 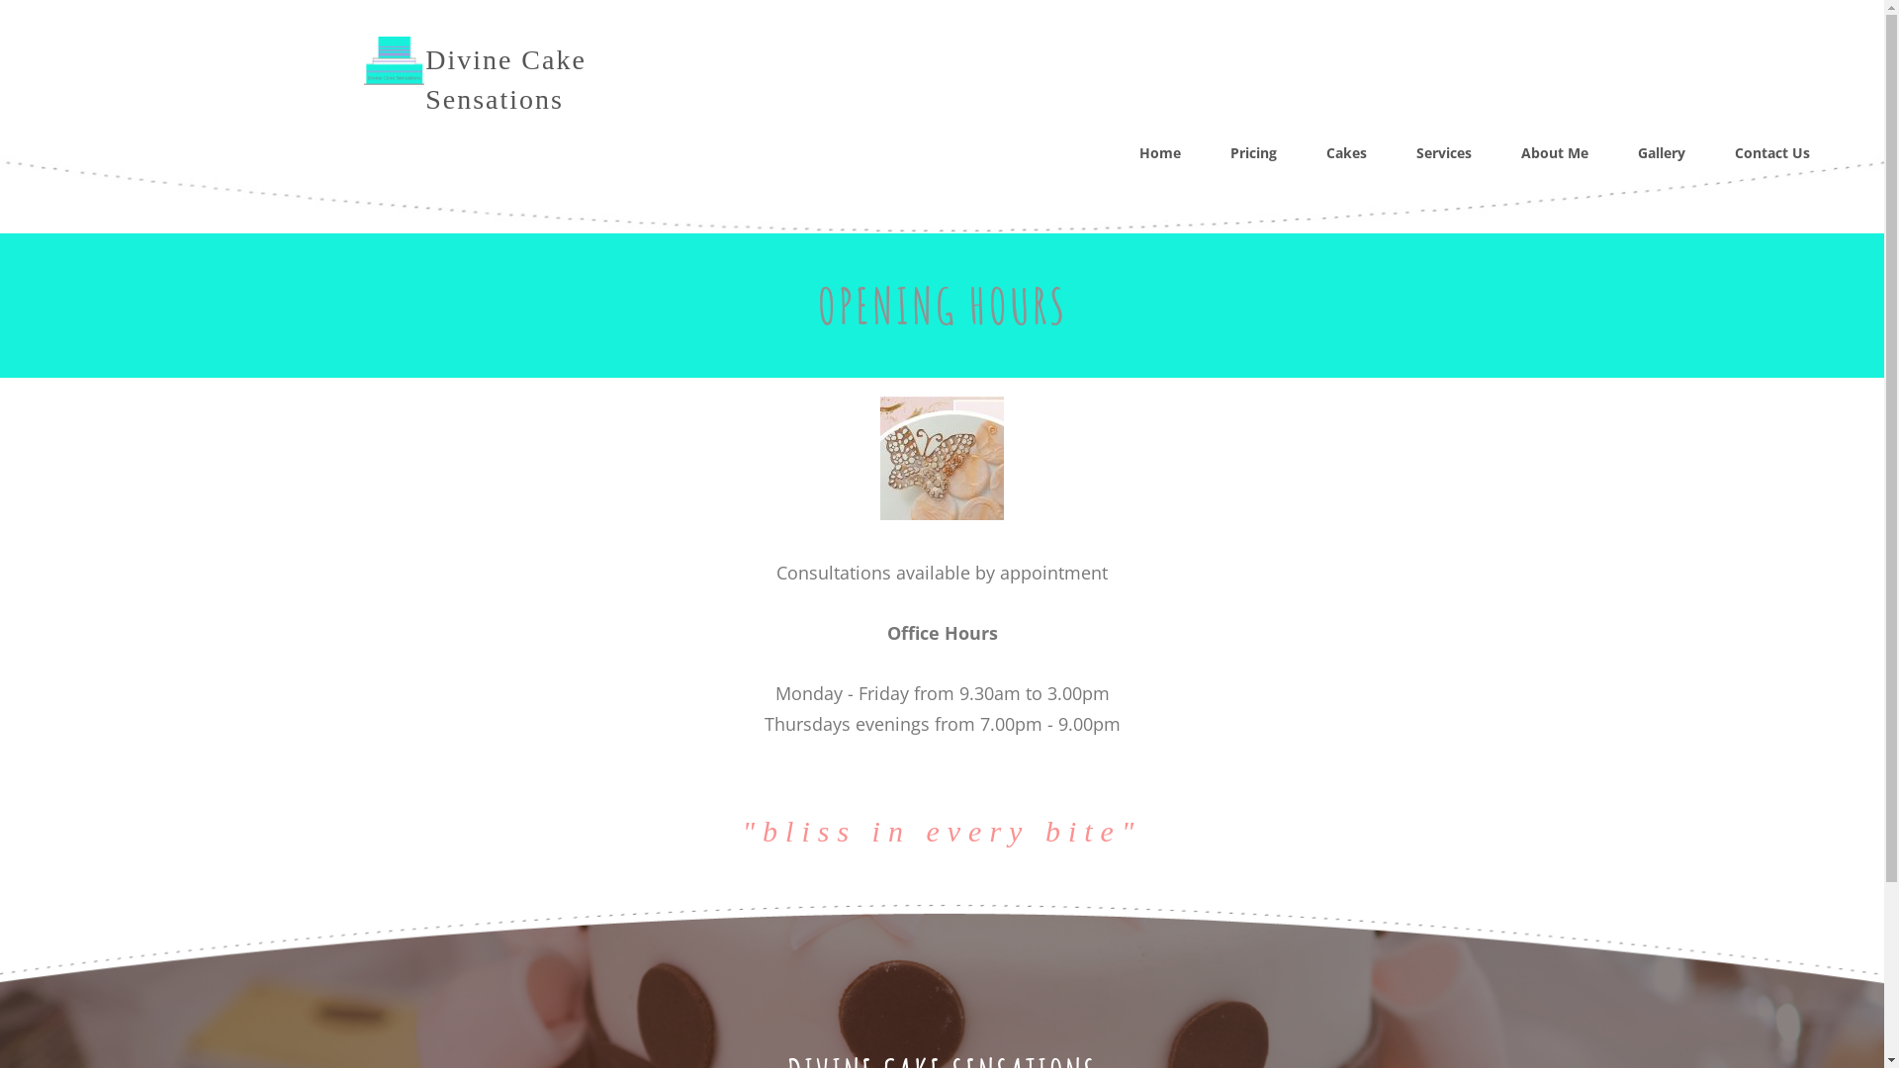 I want to click on Home, so click(x=1160, y=153).